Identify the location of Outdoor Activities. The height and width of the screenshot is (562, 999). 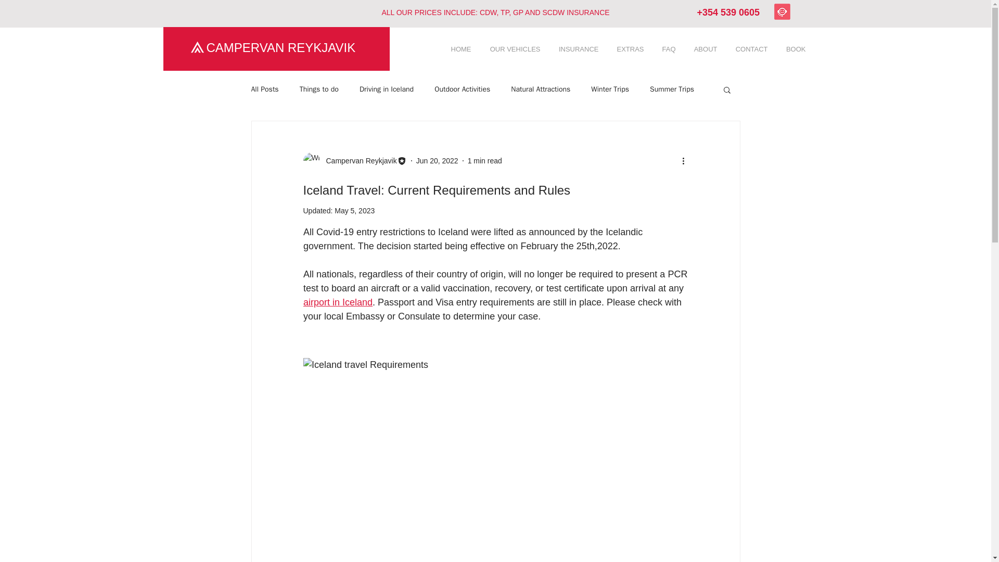
(462, 90).